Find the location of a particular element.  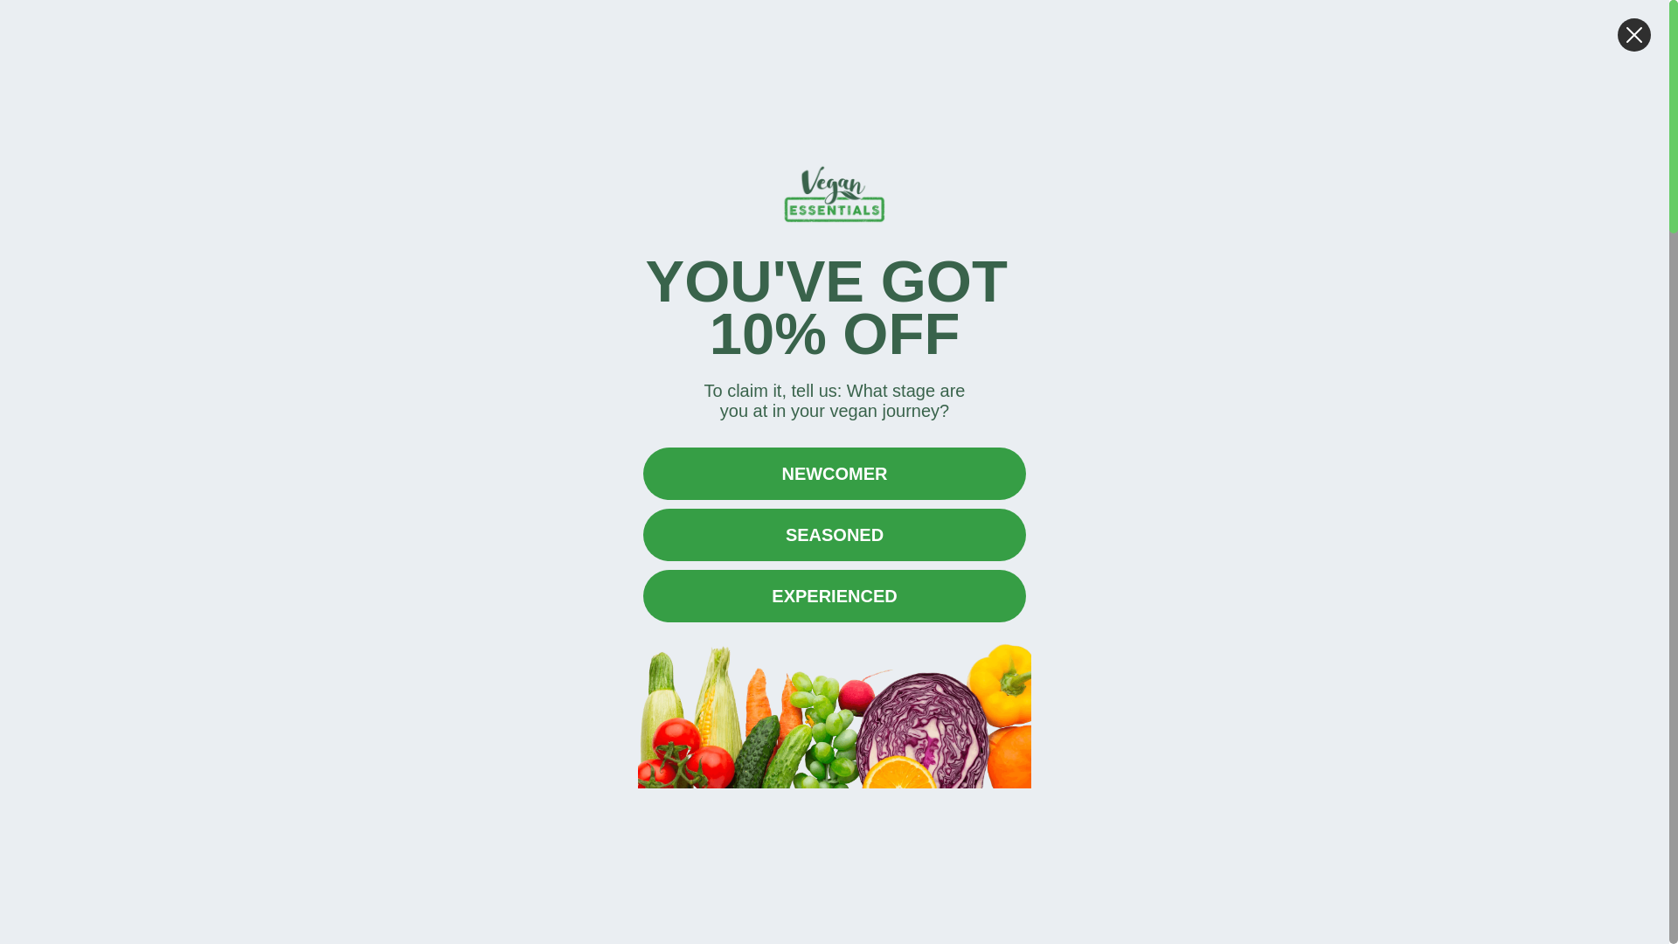

Contact Us is located at coordinates (1407, 111).